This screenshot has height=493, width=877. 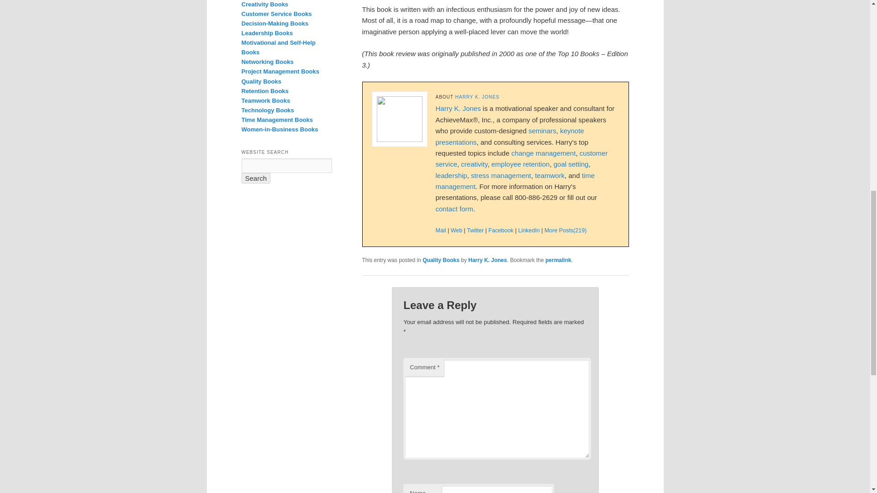 What do you see at coordinates (474, 164) in the screenshot?
I see `creativity` at bounding box center [474, 164].